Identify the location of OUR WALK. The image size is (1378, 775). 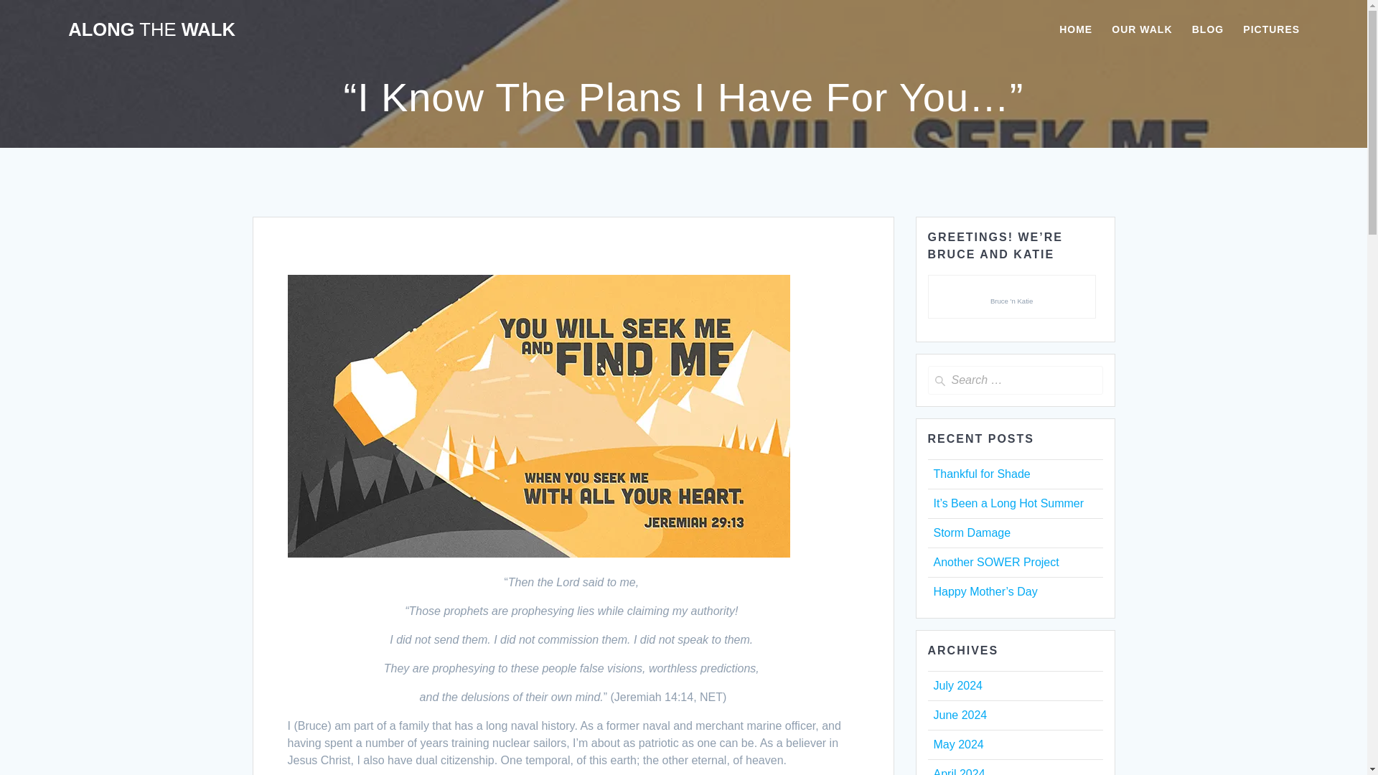
(1142, 30).